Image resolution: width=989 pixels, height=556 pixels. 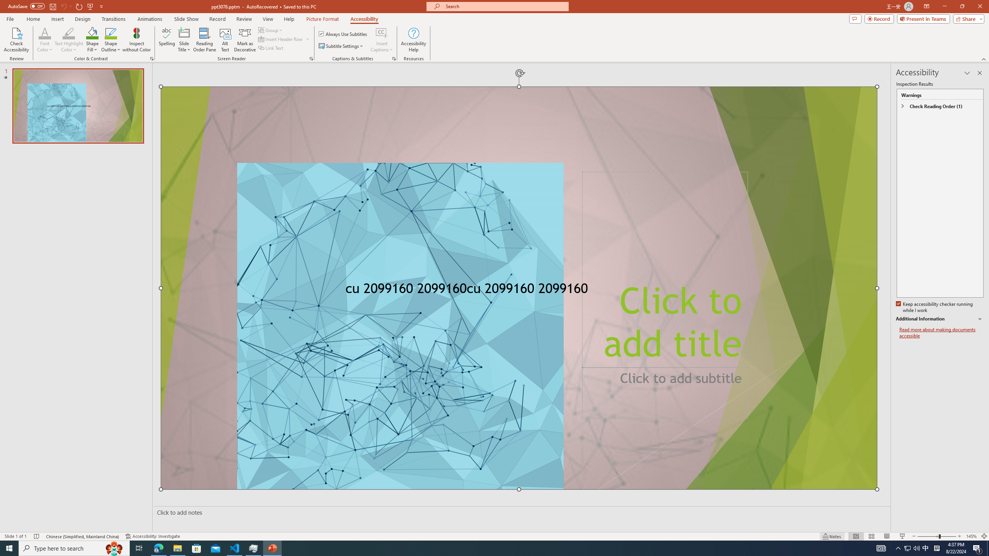 What do you see at coordinates (971, 536) in the screenshot?
I see `Zoom 145%` at bounding box center [971, 536].